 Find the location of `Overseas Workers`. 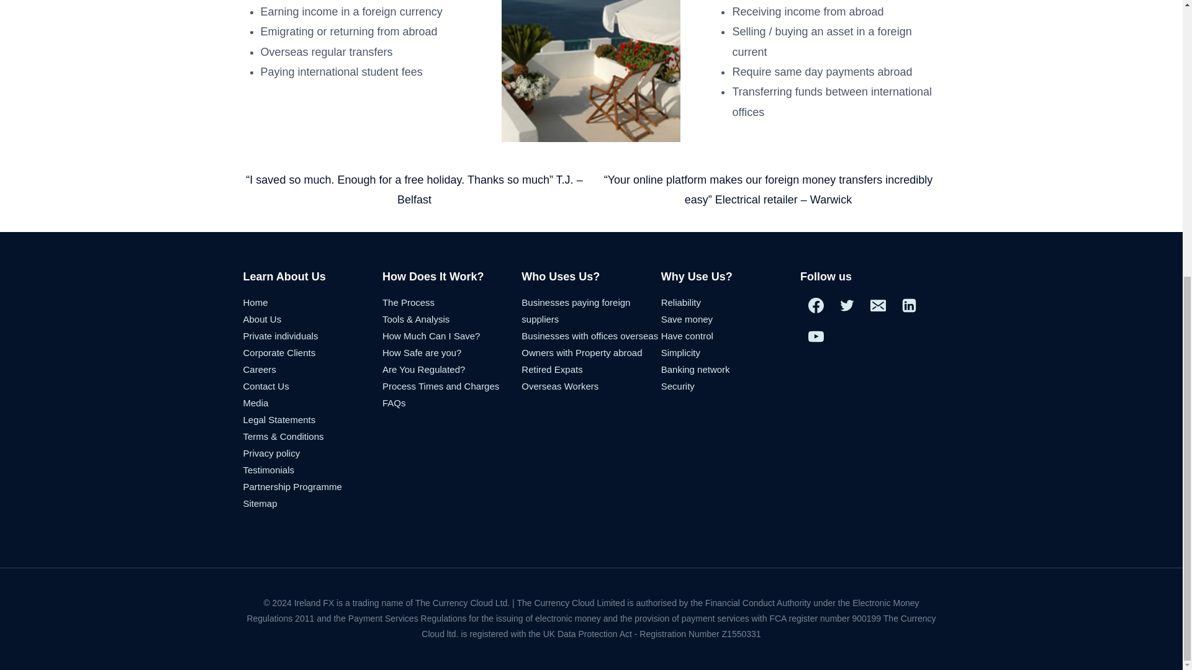

Overseas Workers is located at coordinates (560, 386).